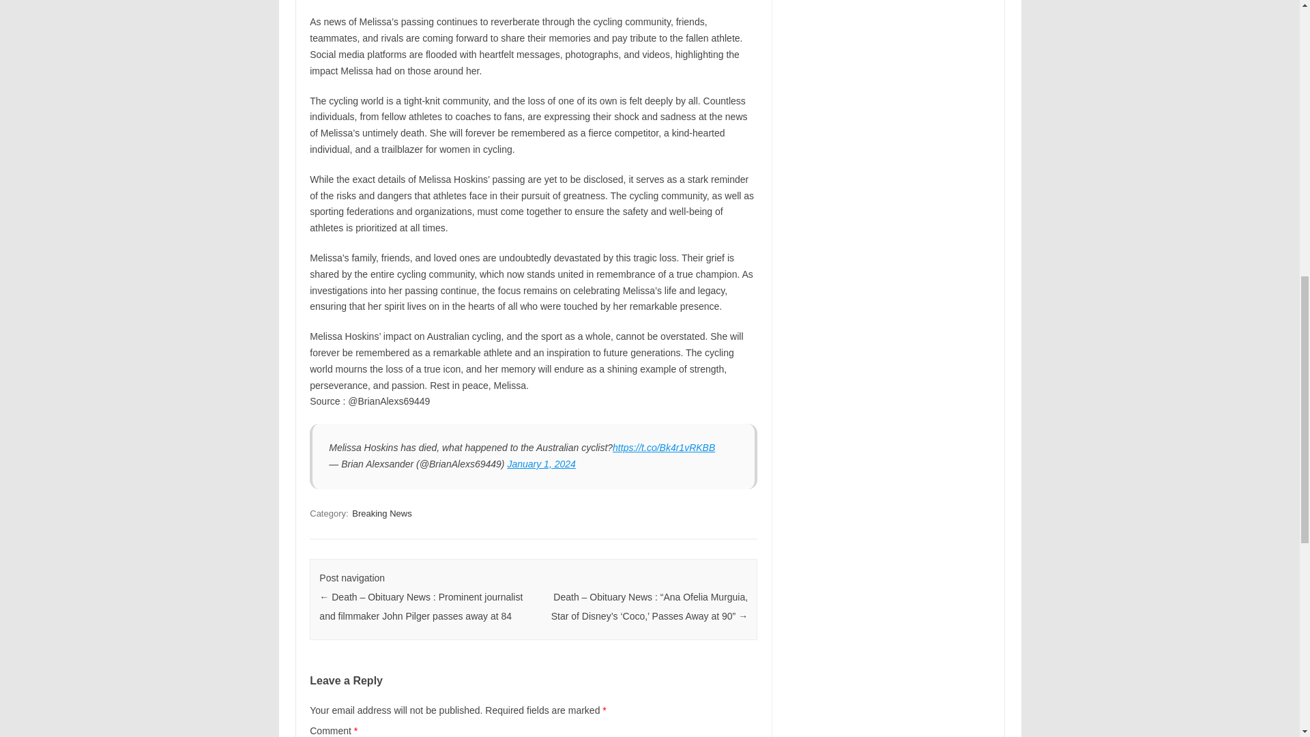 Image resolution: width=1310 pixels, height=737 pixels. I want to click on January 1, 2024, so click(540, 463).